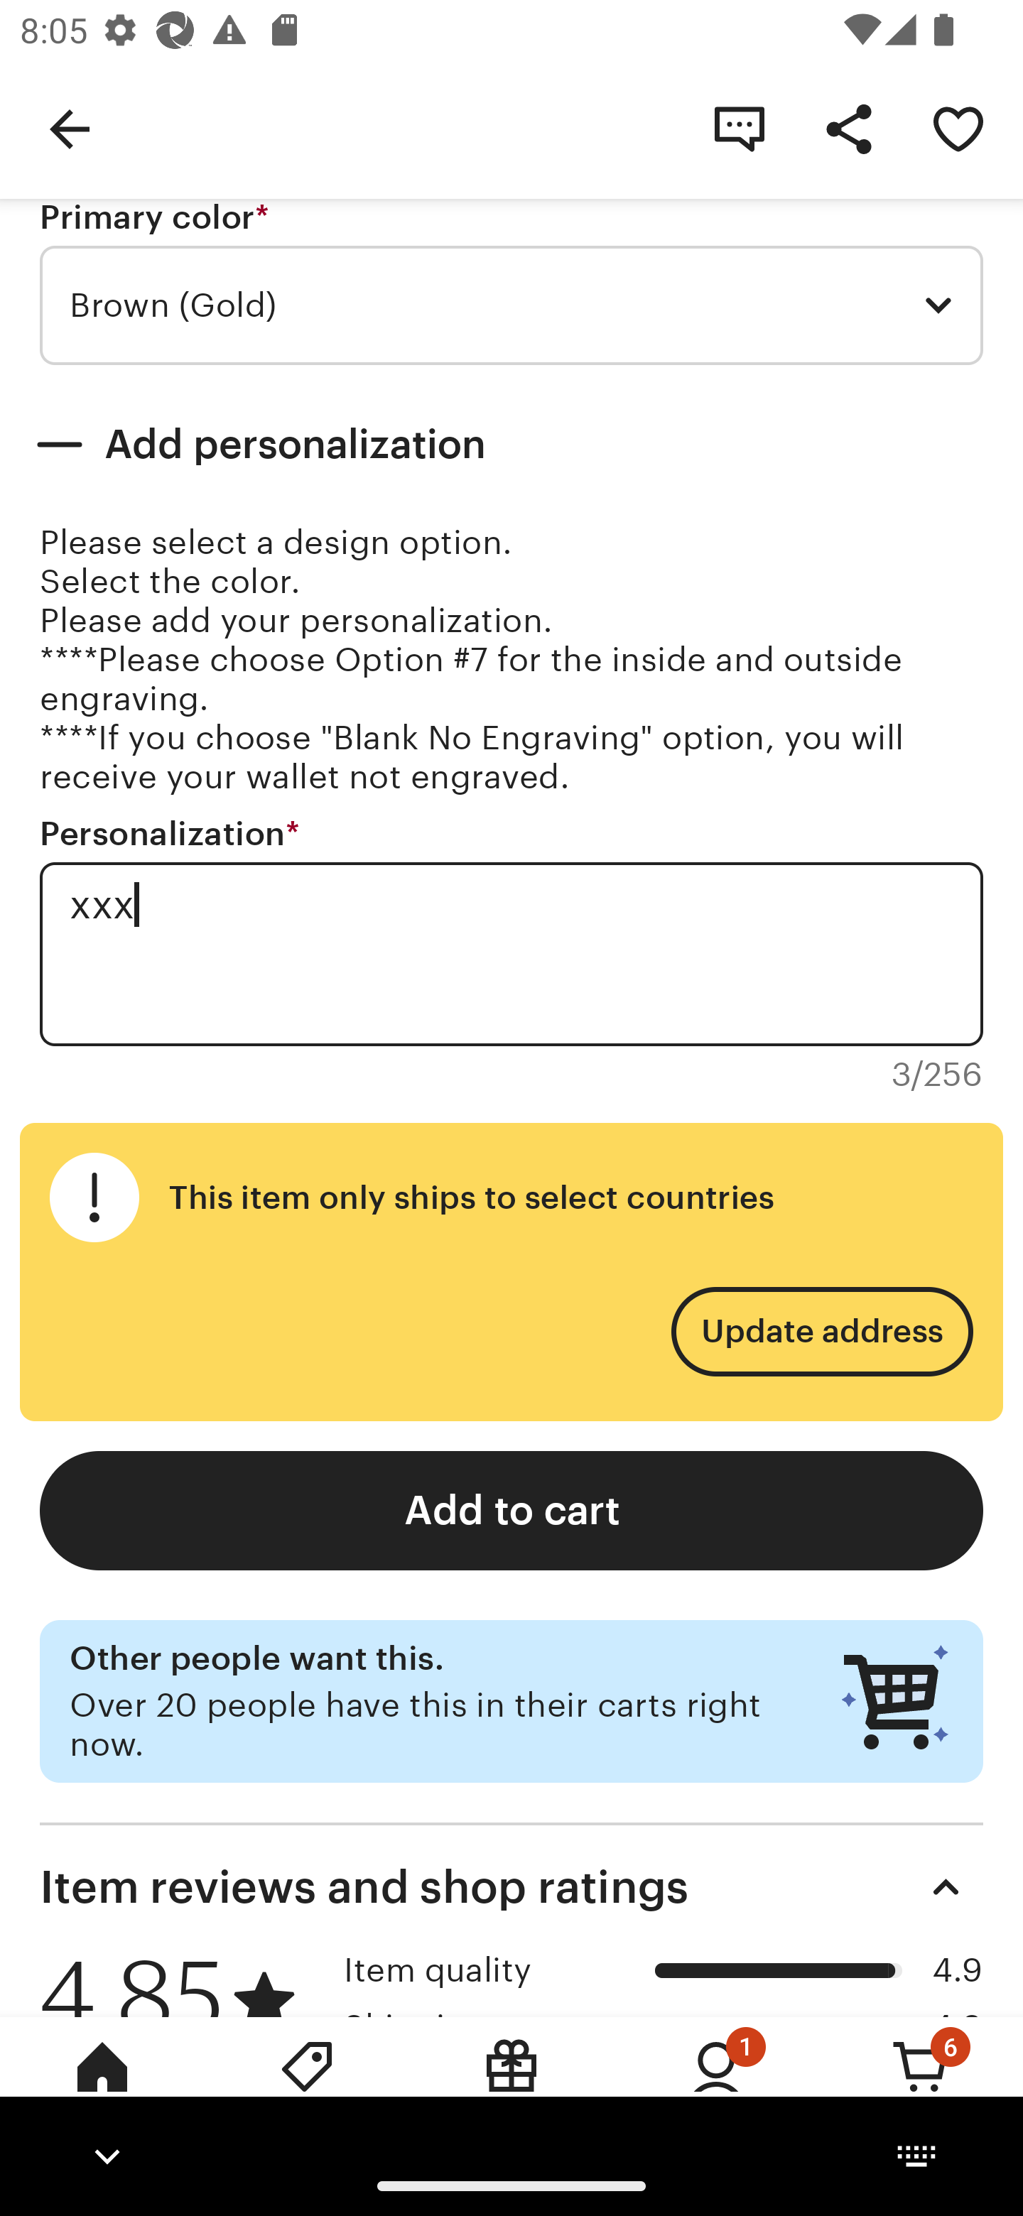  Describe the element at coordinates (921, 2086) in the screenshot. I see `Cart, 6 new notifications` at that location.